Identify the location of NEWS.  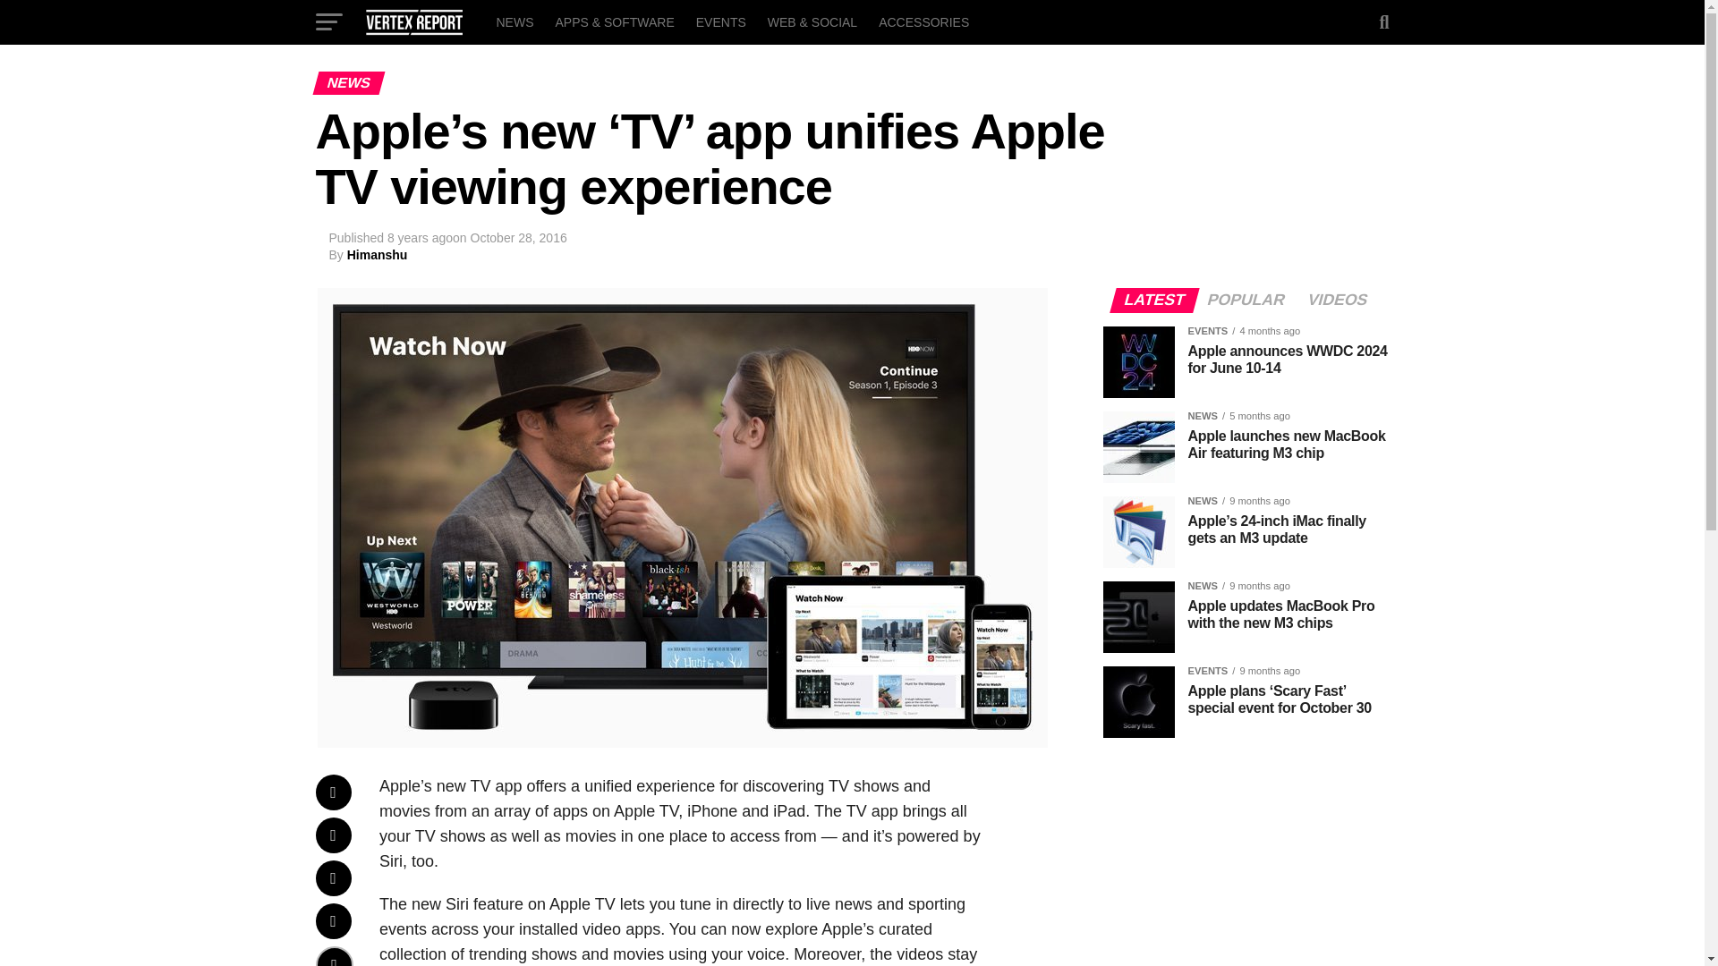
(514, 21).